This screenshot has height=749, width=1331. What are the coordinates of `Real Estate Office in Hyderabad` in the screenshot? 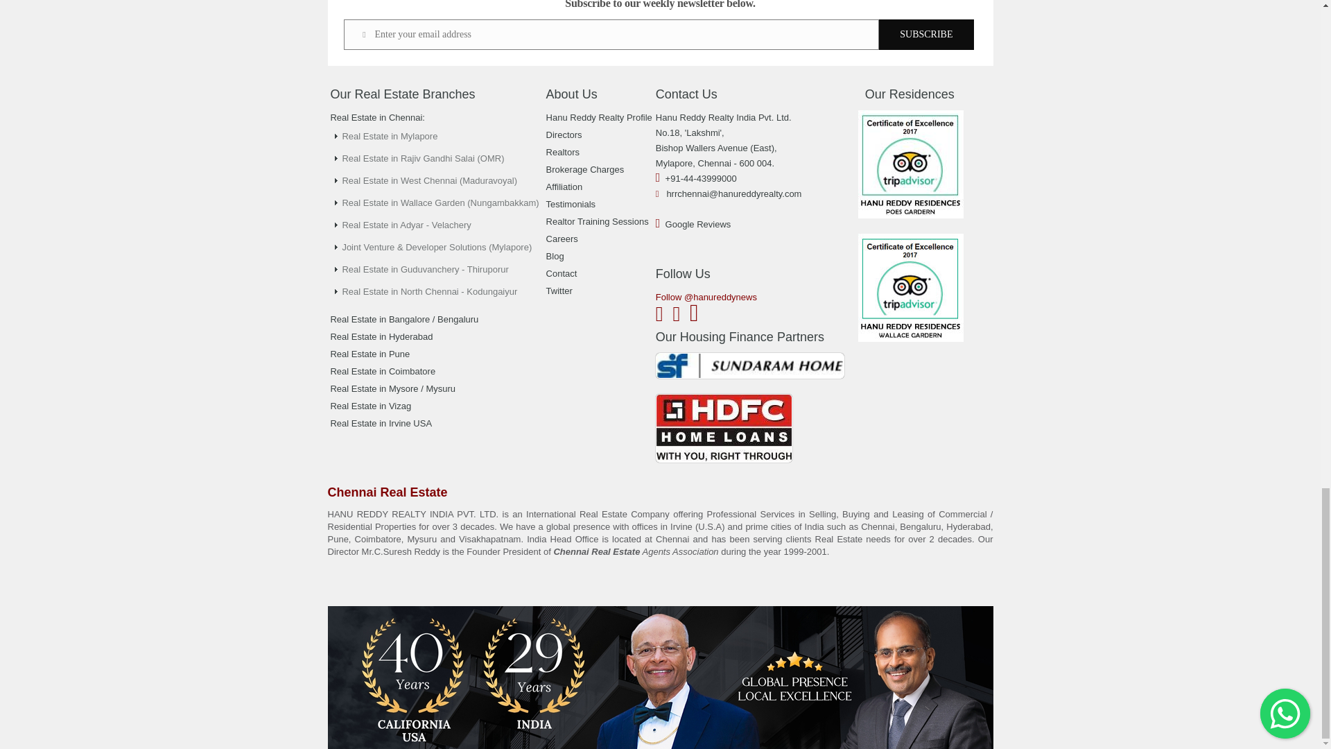 It's located at (381, 336).